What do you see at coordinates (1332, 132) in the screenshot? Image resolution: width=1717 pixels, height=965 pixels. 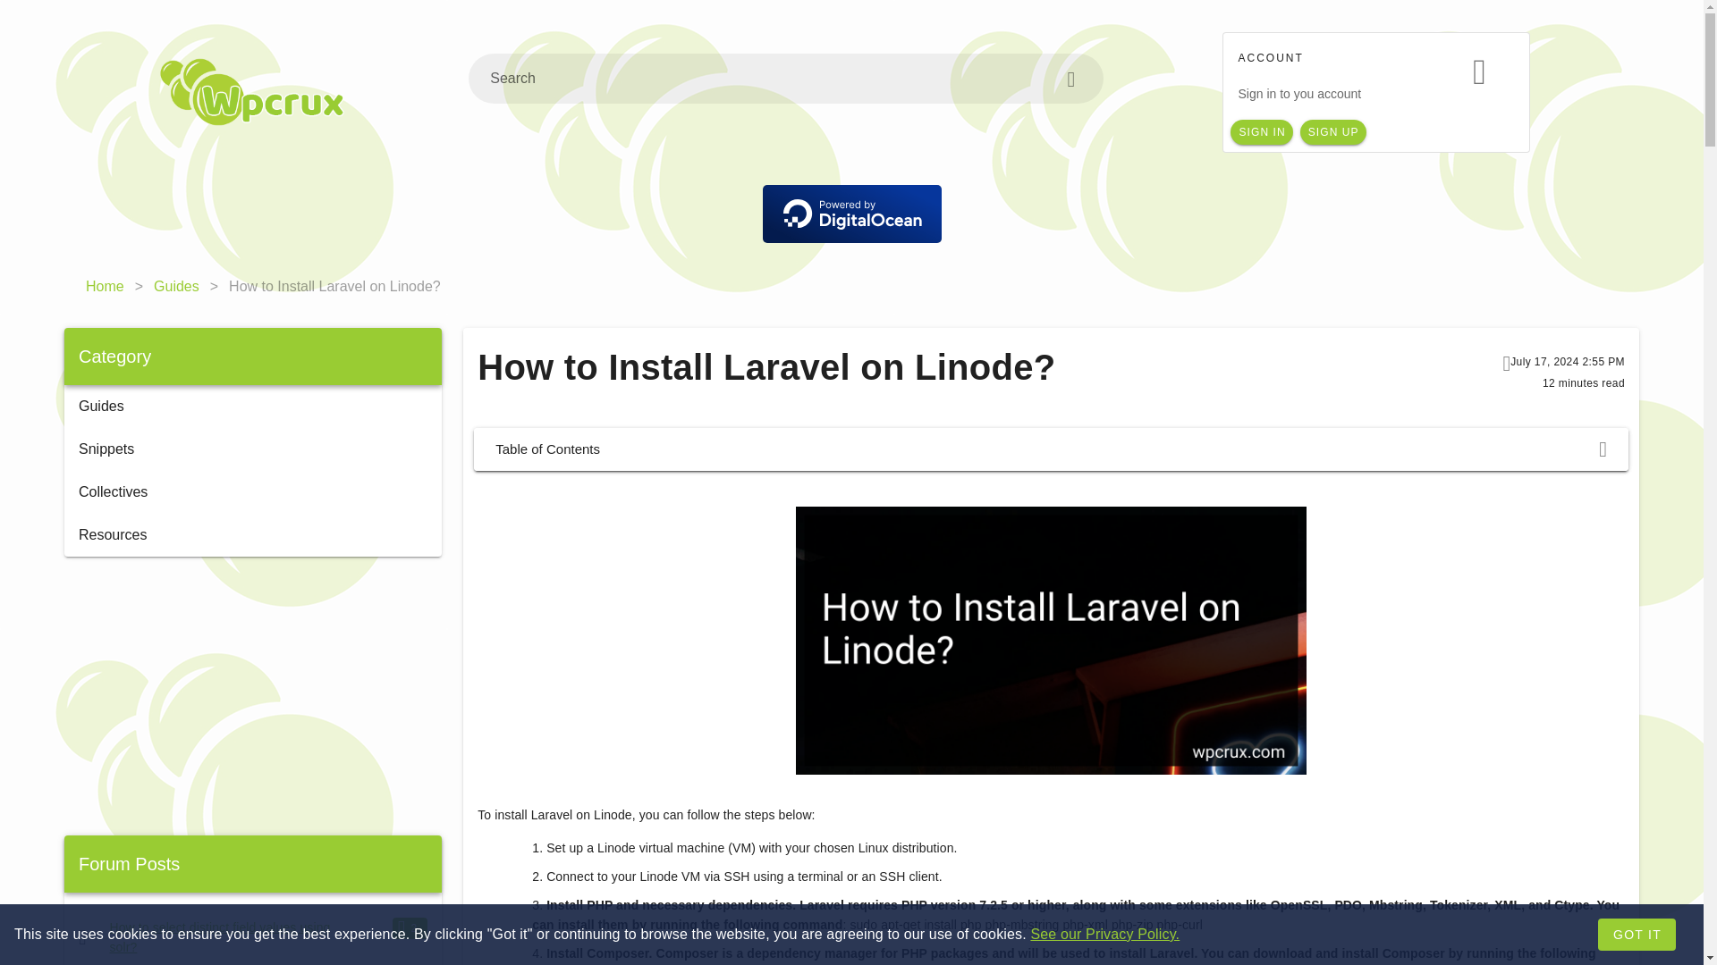 I see `SIGN UP` at bounding box center [1332, 132].